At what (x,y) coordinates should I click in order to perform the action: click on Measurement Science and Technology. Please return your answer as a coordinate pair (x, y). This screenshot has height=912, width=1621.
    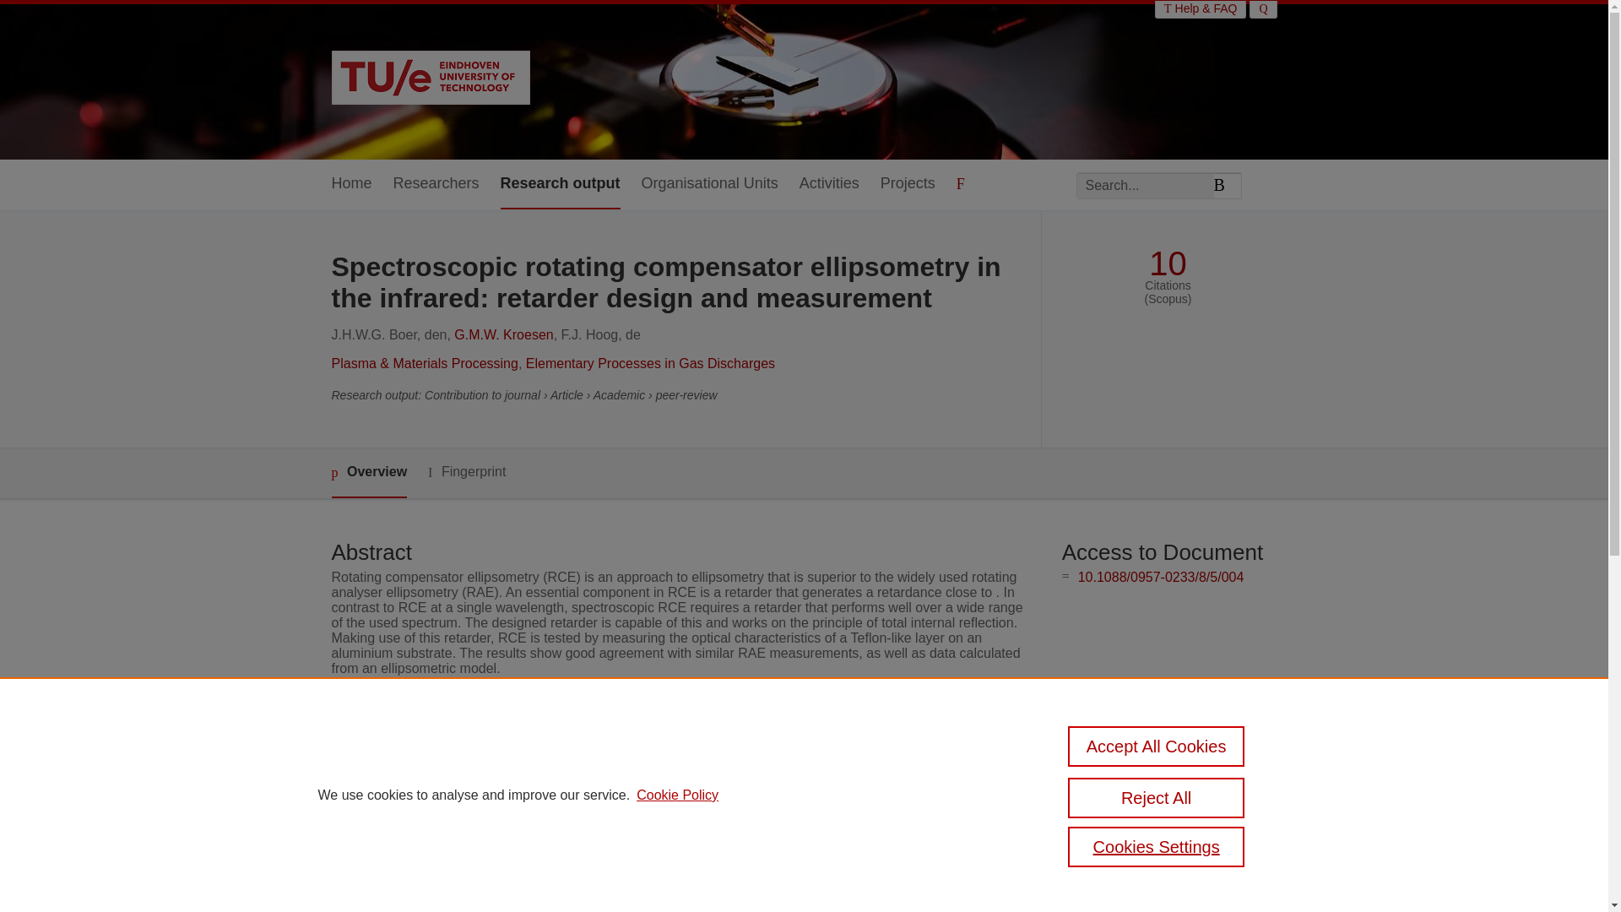
    Looking at the image, I should click on (680, 750).